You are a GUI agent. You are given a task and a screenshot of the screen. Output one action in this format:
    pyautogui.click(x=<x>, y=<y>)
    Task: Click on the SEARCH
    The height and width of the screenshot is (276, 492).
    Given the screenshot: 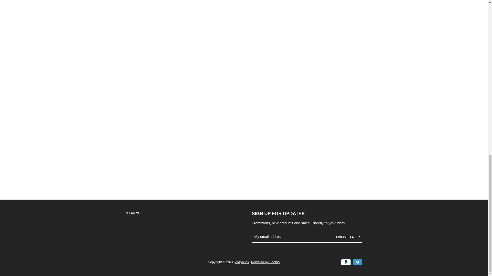 What is the action you would take?
    pyautogui.click(x=133, y=213)
    